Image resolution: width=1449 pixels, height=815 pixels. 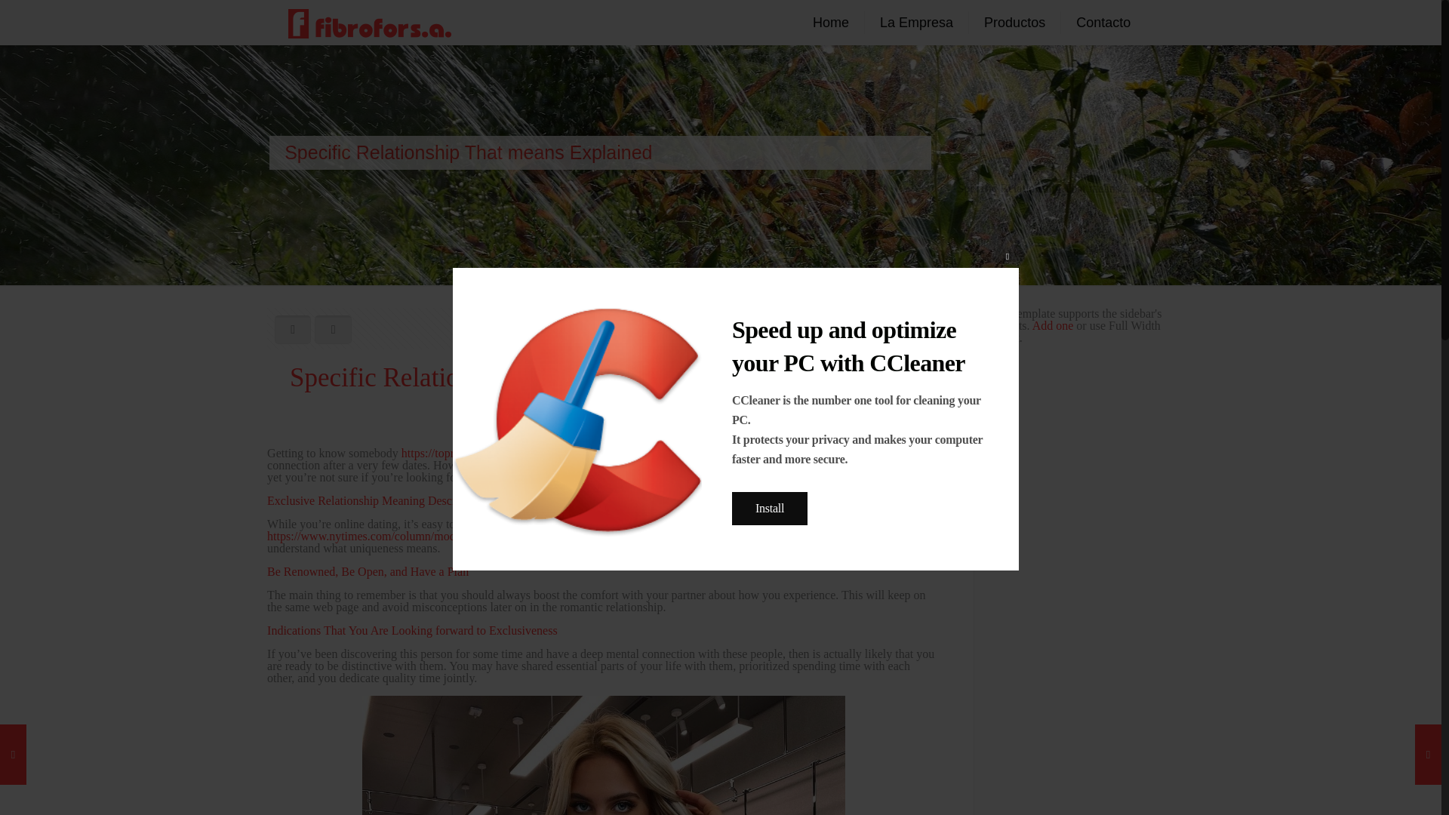 What do you see at coordinates (1007, 256) in the screenshot?
I see `Close this module` at bounding box center [1007, 256].